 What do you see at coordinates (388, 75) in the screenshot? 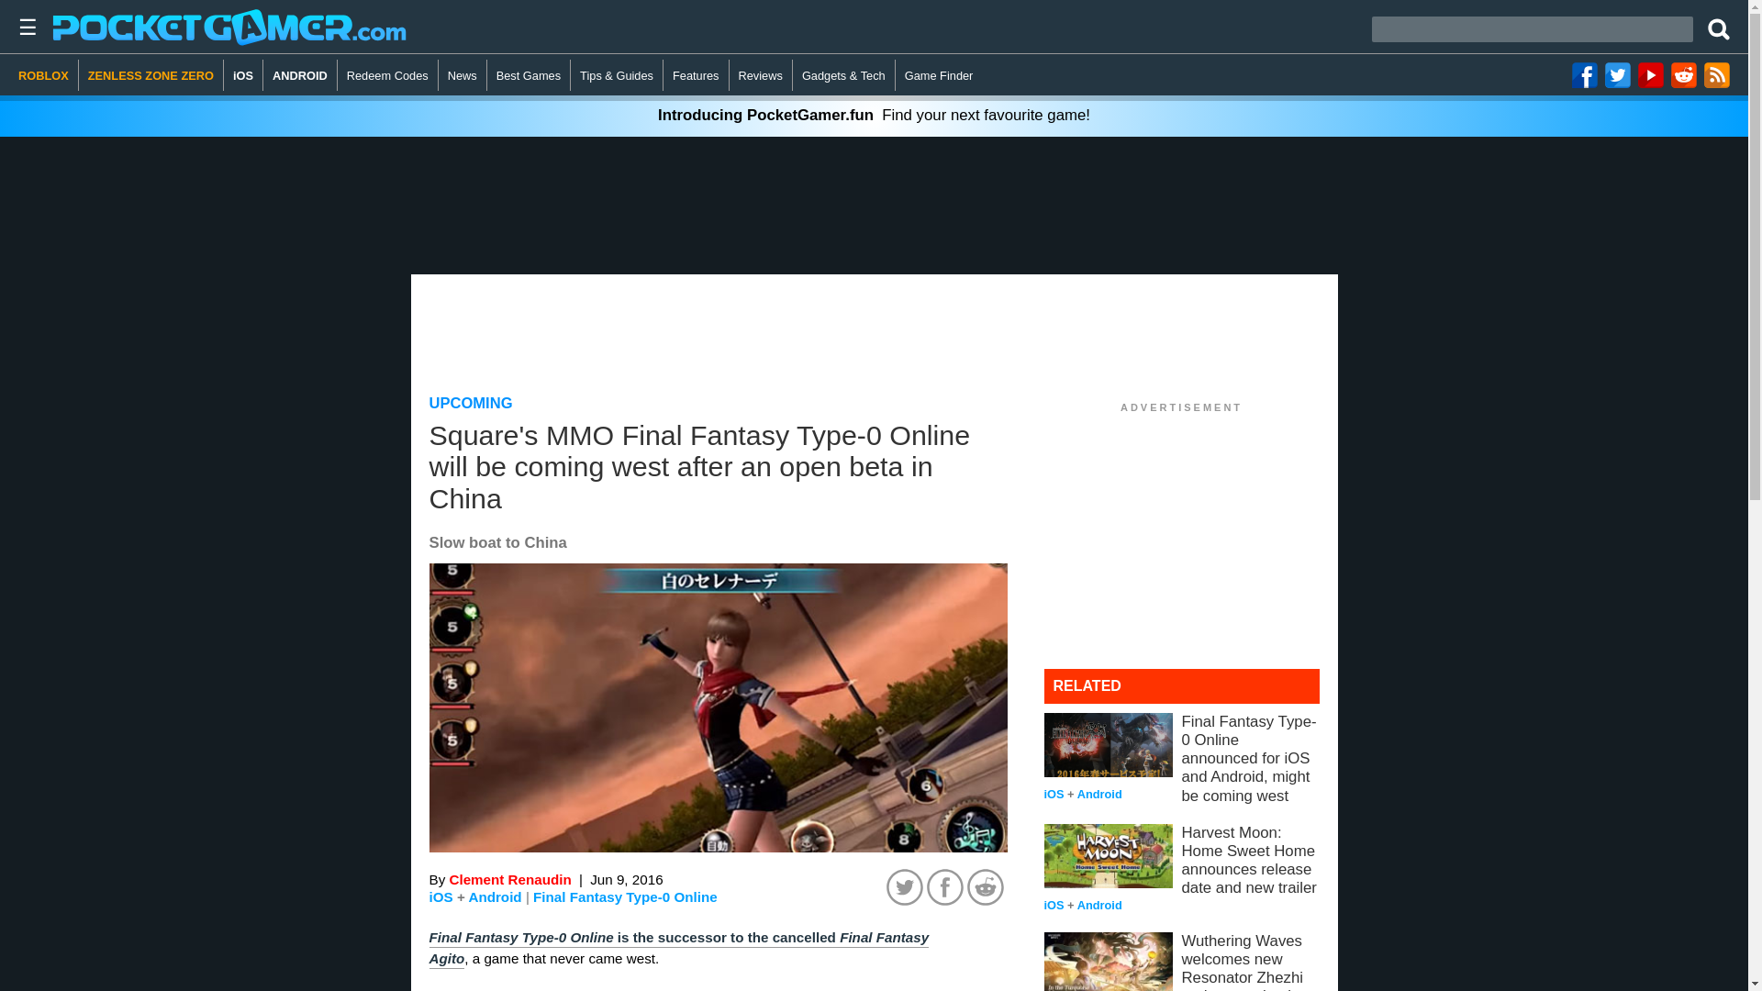
I see `Redeem Codes` at bounding box center [388, 75].